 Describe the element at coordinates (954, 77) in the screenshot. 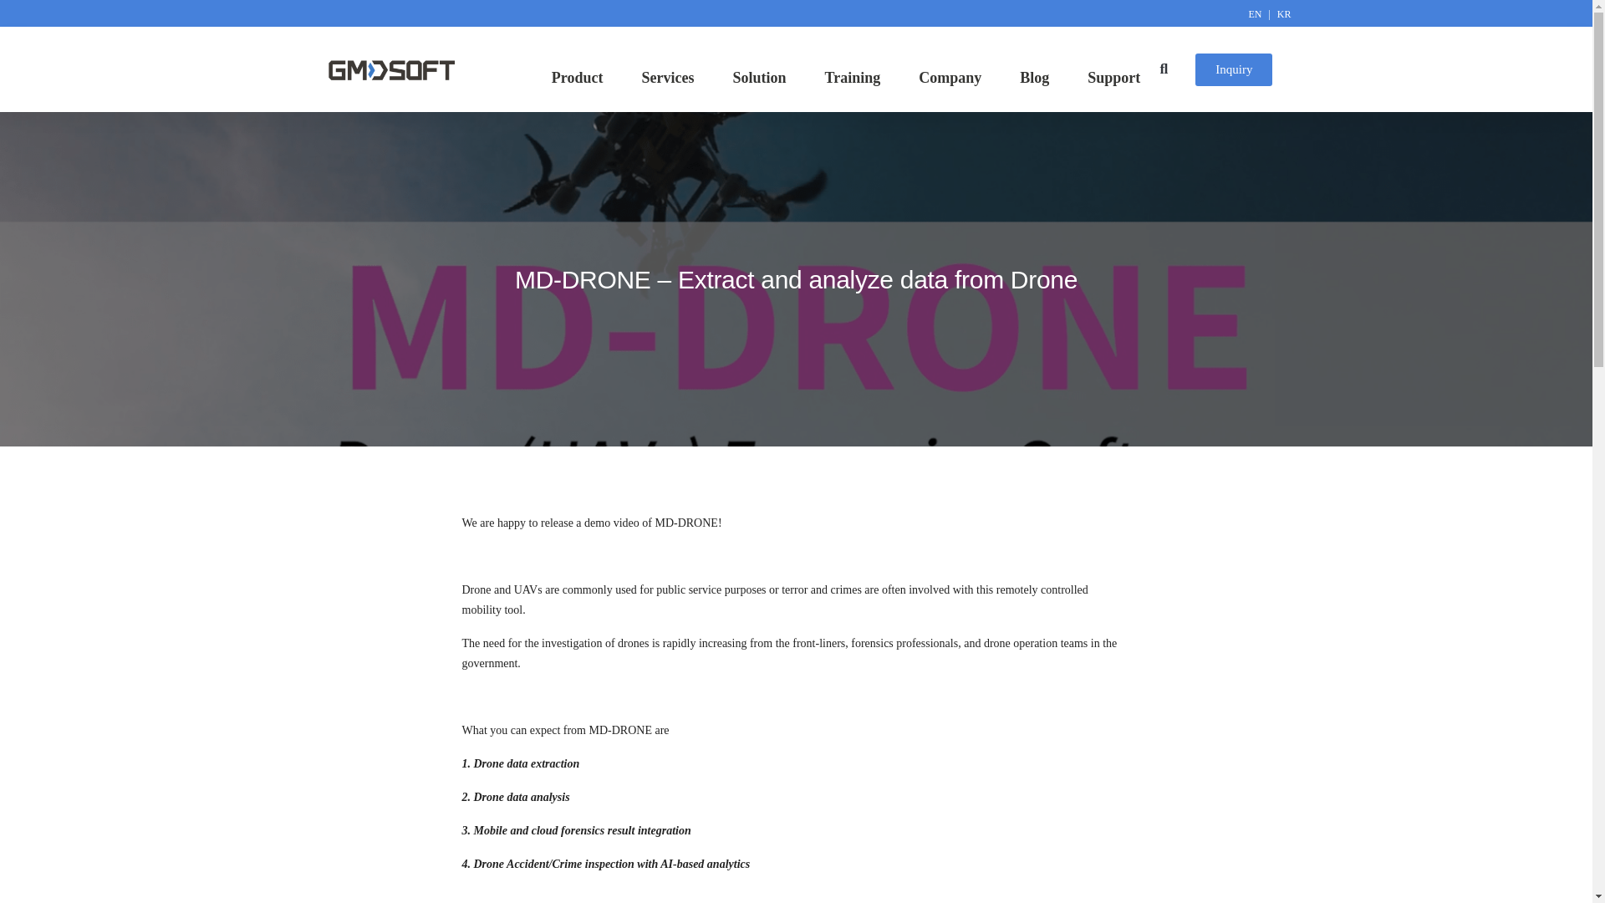

I see `Company` at that location.